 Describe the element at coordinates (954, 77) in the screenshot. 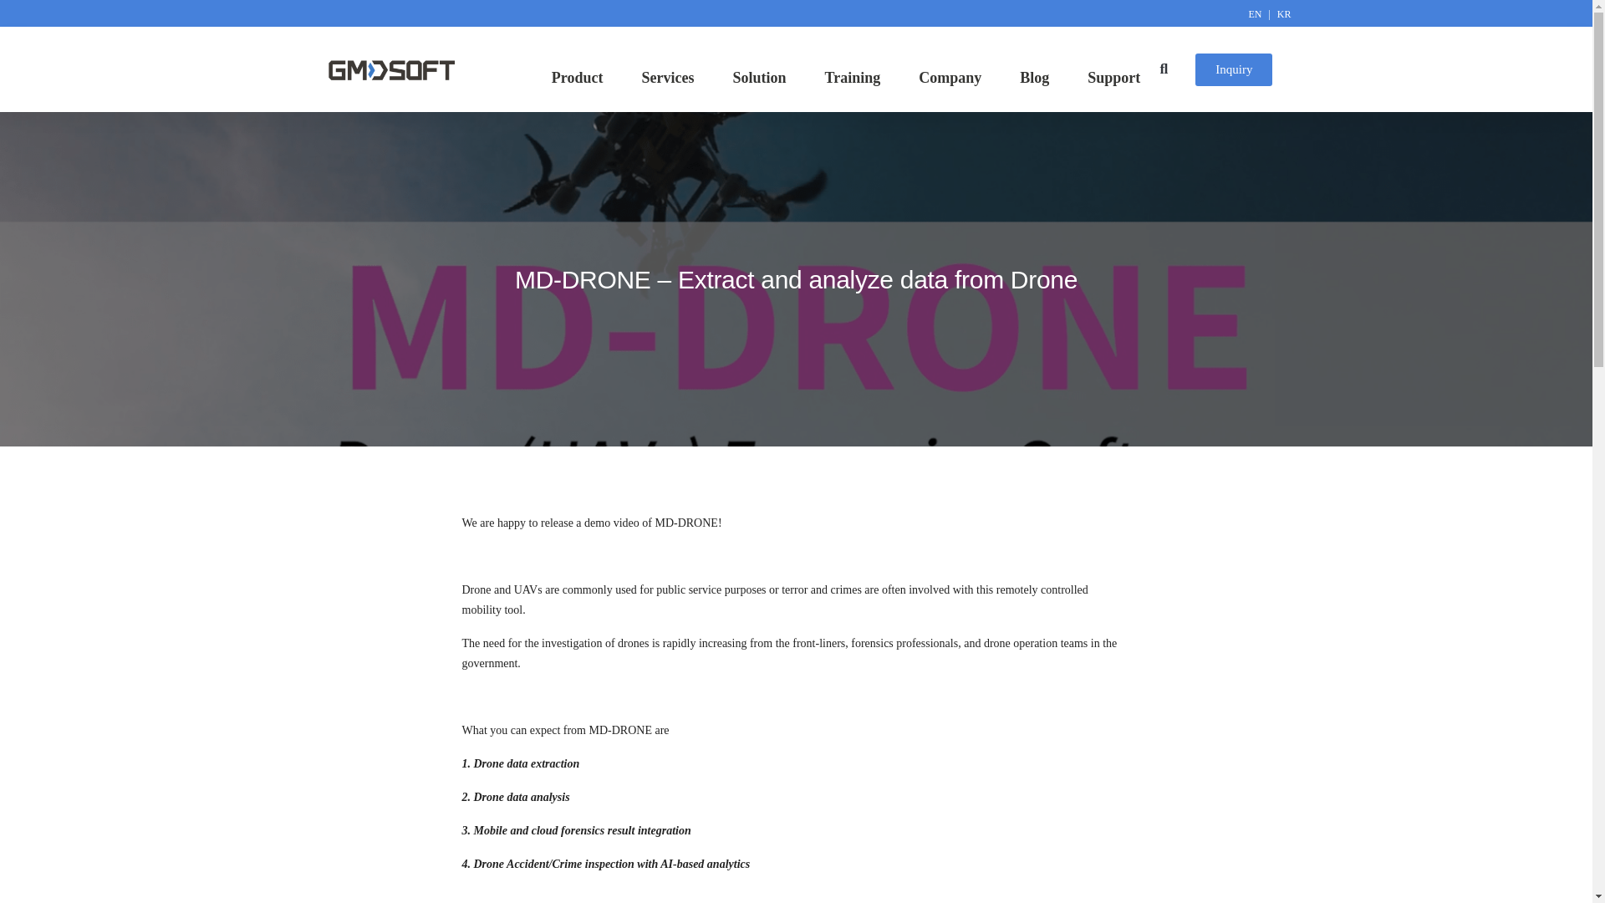

I see `Company` at that location.